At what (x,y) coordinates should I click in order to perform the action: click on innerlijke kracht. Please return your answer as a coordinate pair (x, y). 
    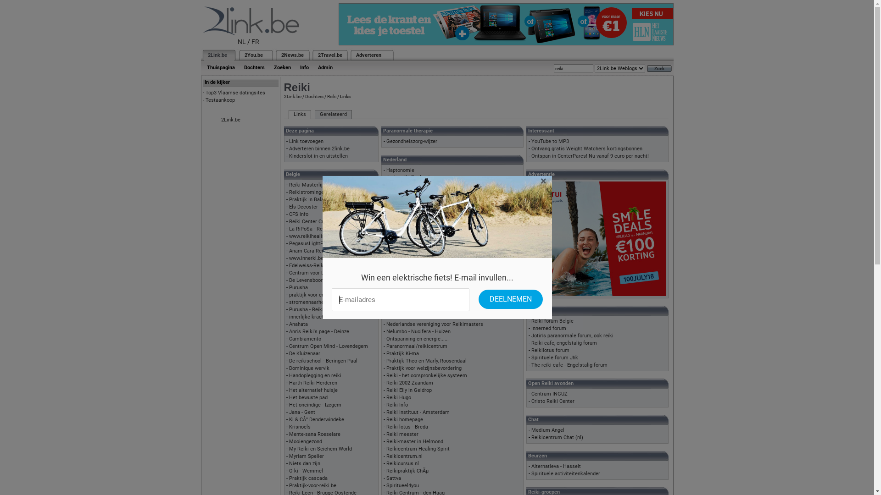
    Looking at the image, I should click on (307, 317).